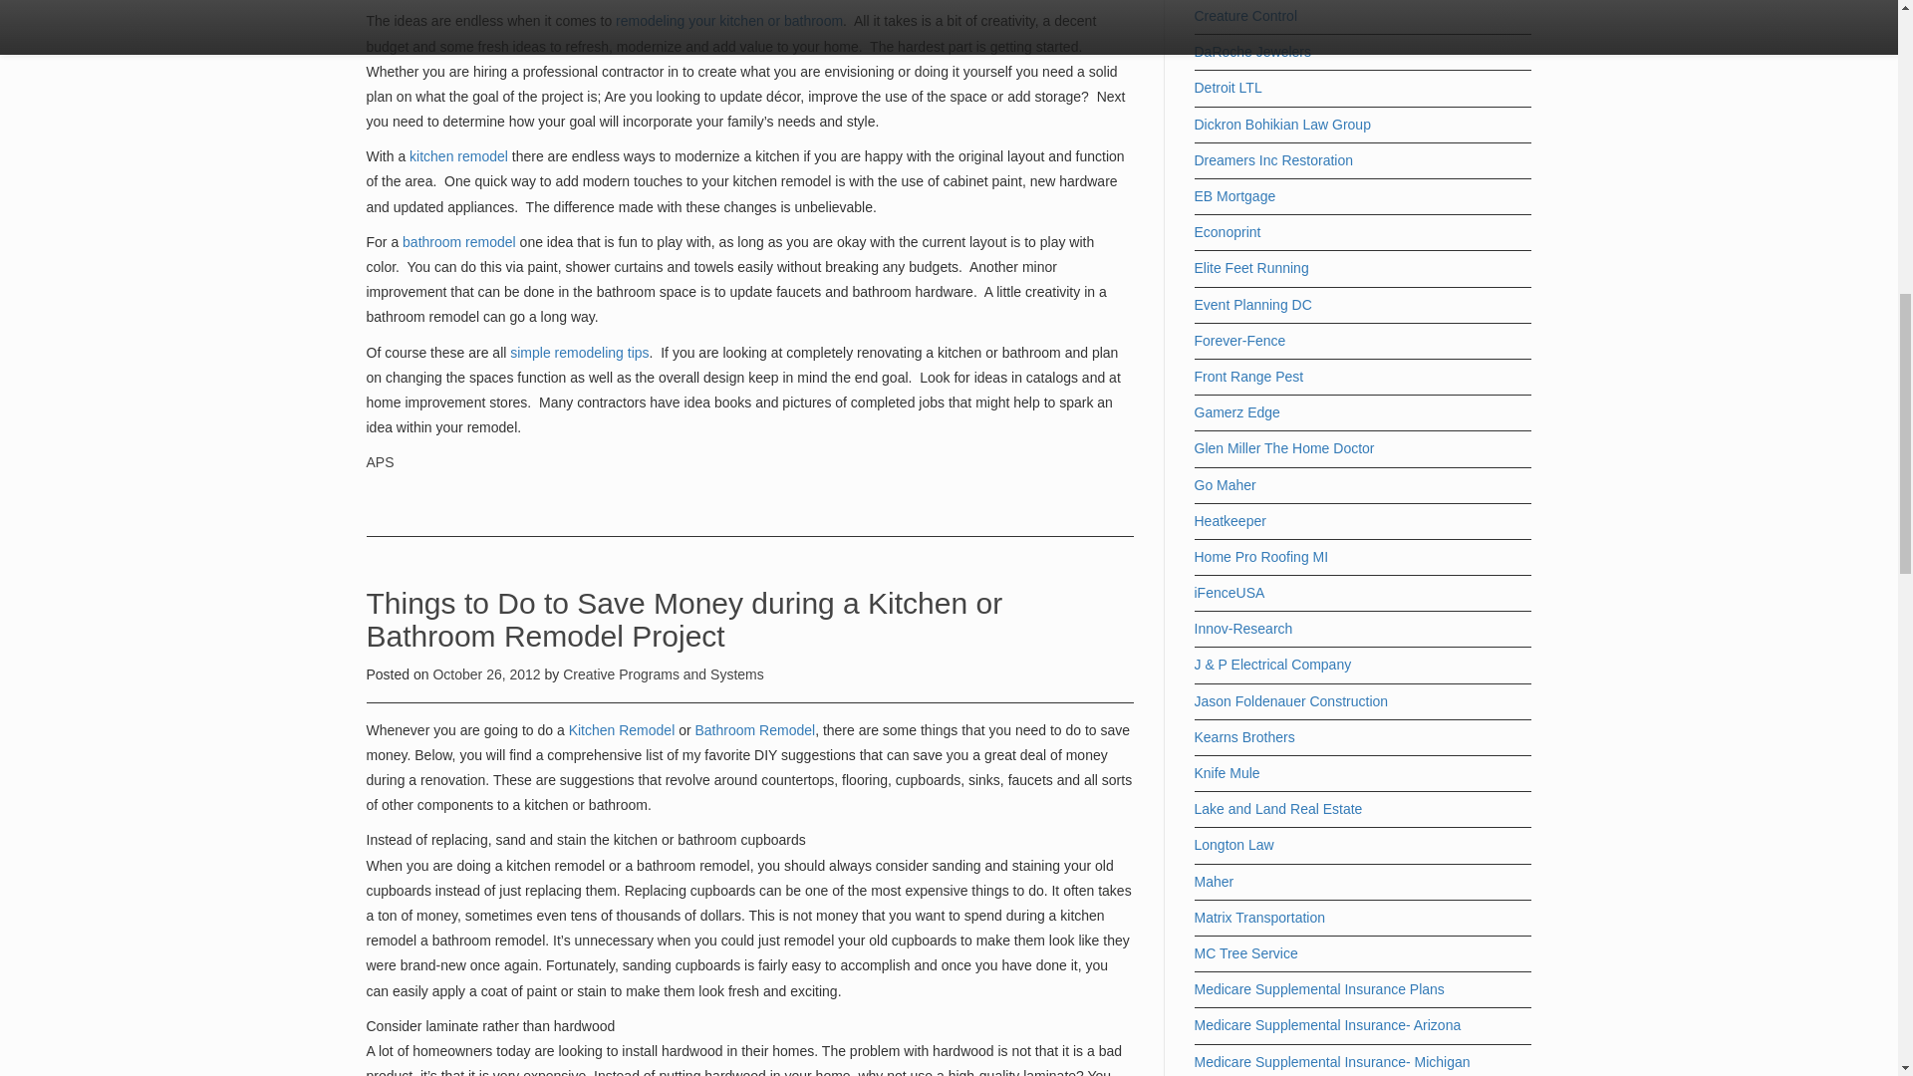 Image resolution: width=1913 pixels, height=1076 pixels. Describe the element at coordinates (381, 461) in the screenshot. I see `APS` at that location.